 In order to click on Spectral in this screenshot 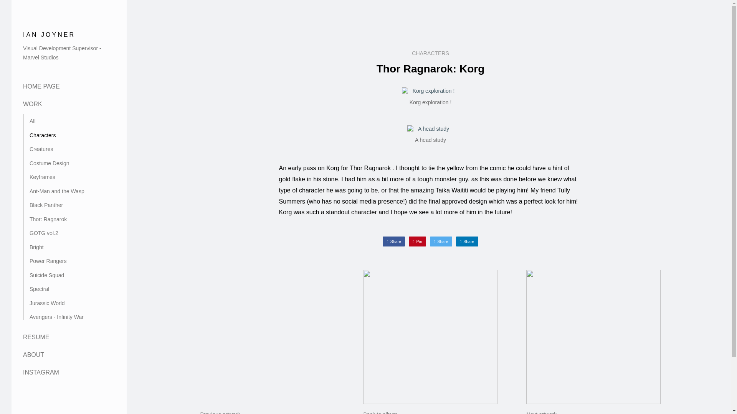, I will do `click(467, 241)`.